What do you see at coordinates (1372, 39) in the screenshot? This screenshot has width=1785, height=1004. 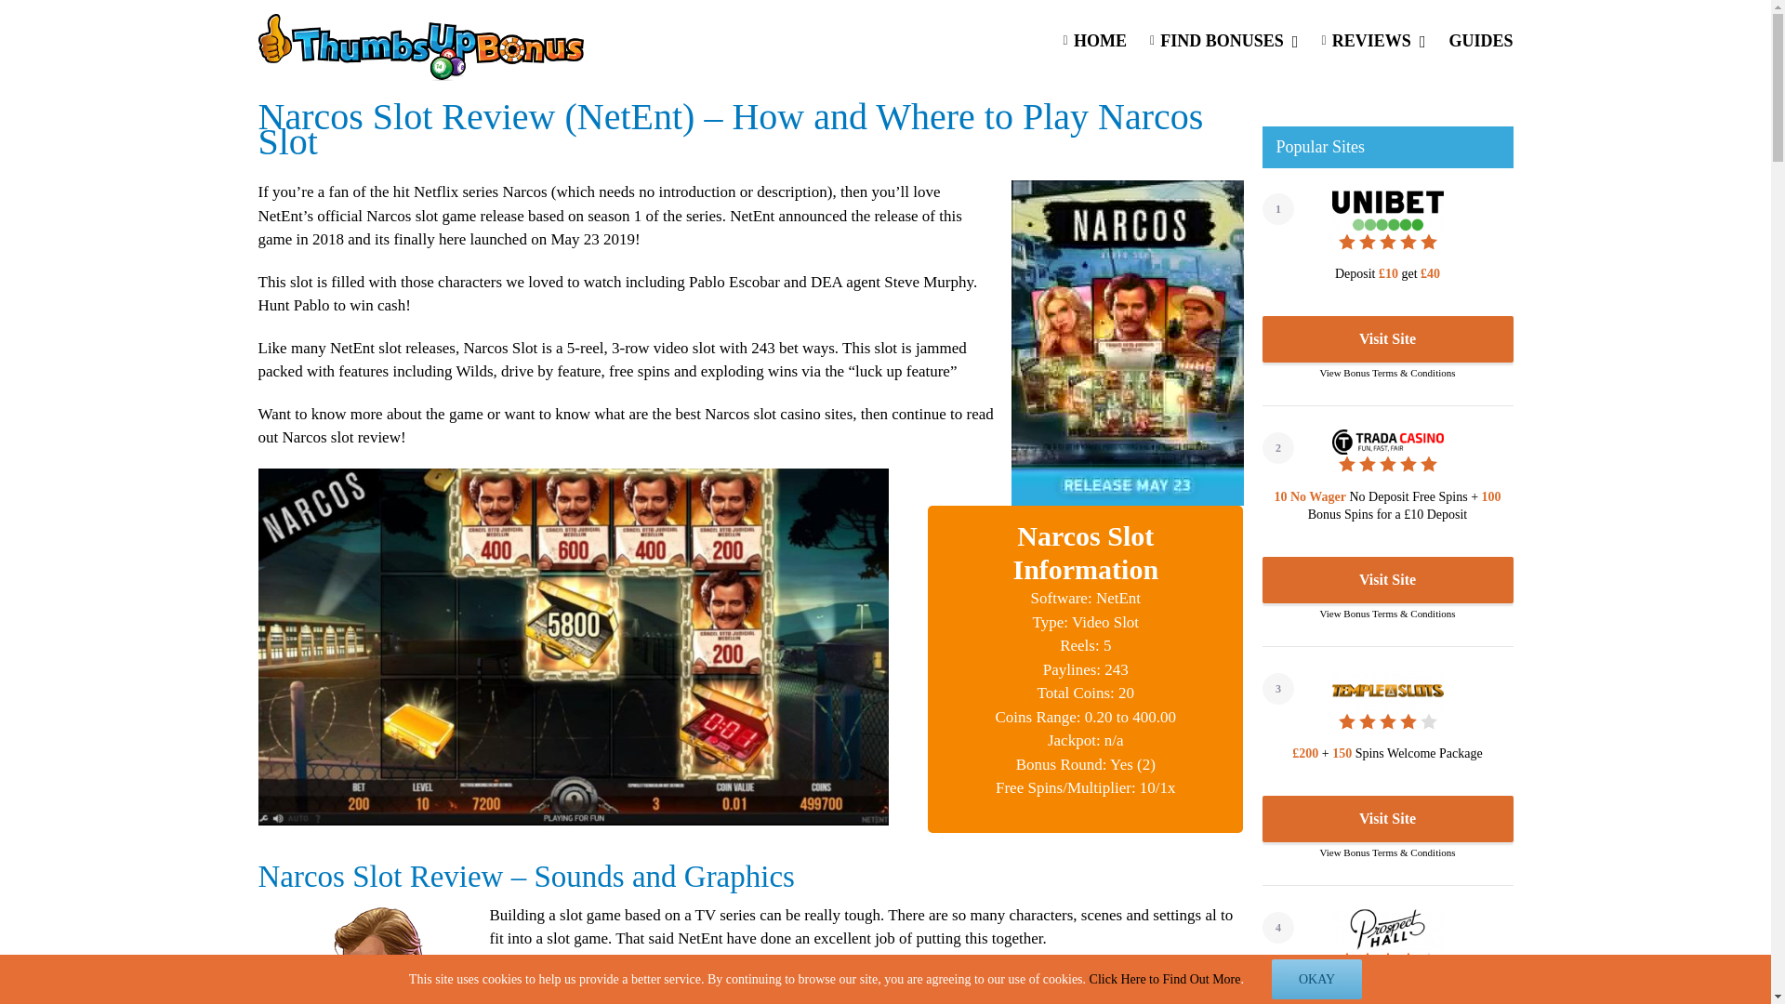 I see `REVIEWS` at bounding box center [1372, 39].